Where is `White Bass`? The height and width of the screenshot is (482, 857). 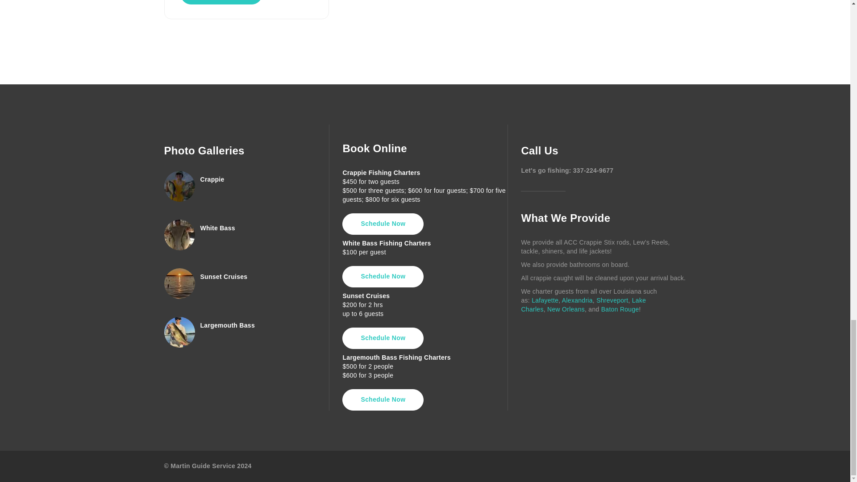 White Bass is located at coordinates (217, 228).